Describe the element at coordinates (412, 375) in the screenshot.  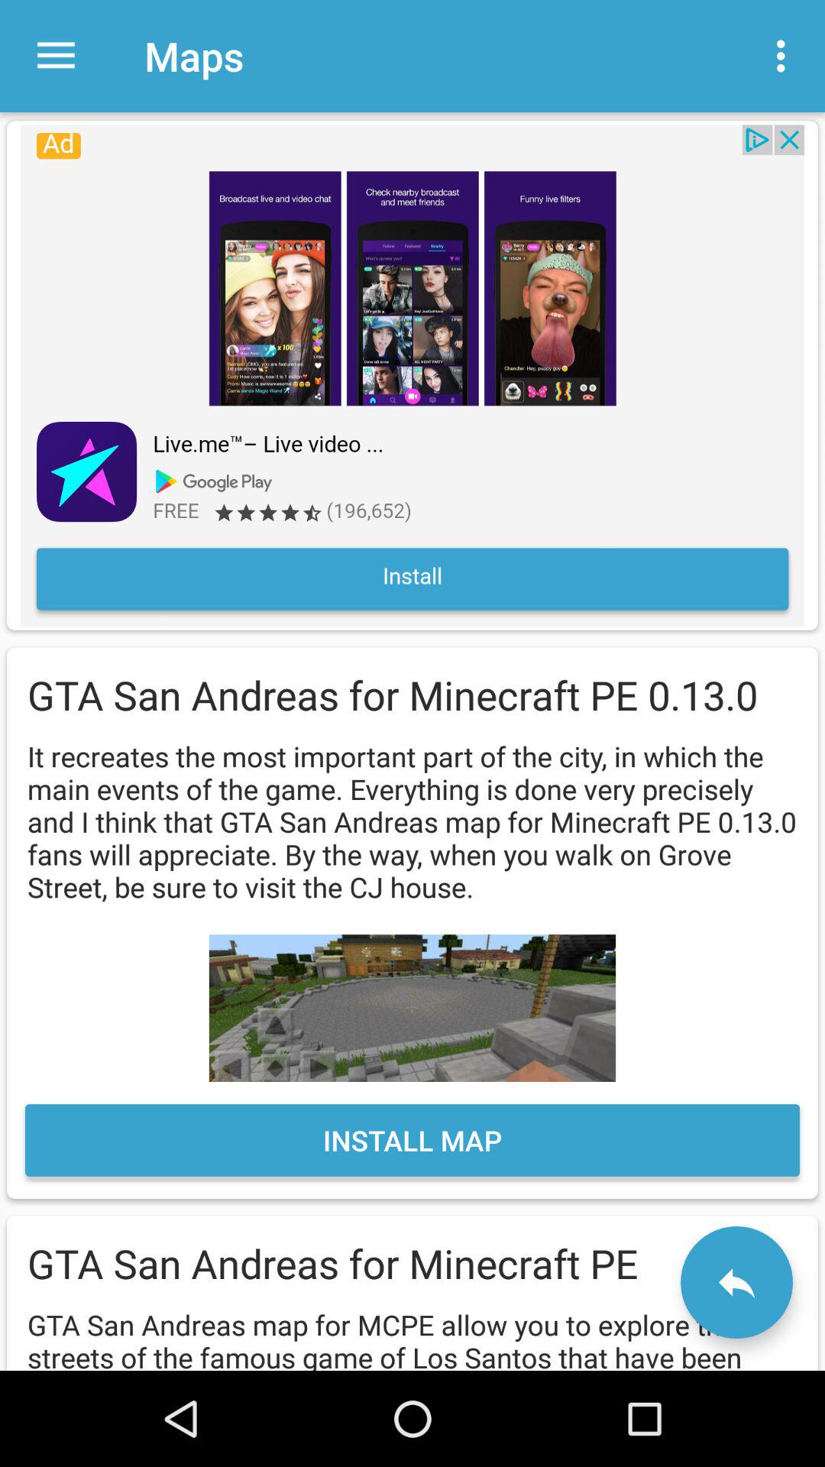
I see `install app` at that location.